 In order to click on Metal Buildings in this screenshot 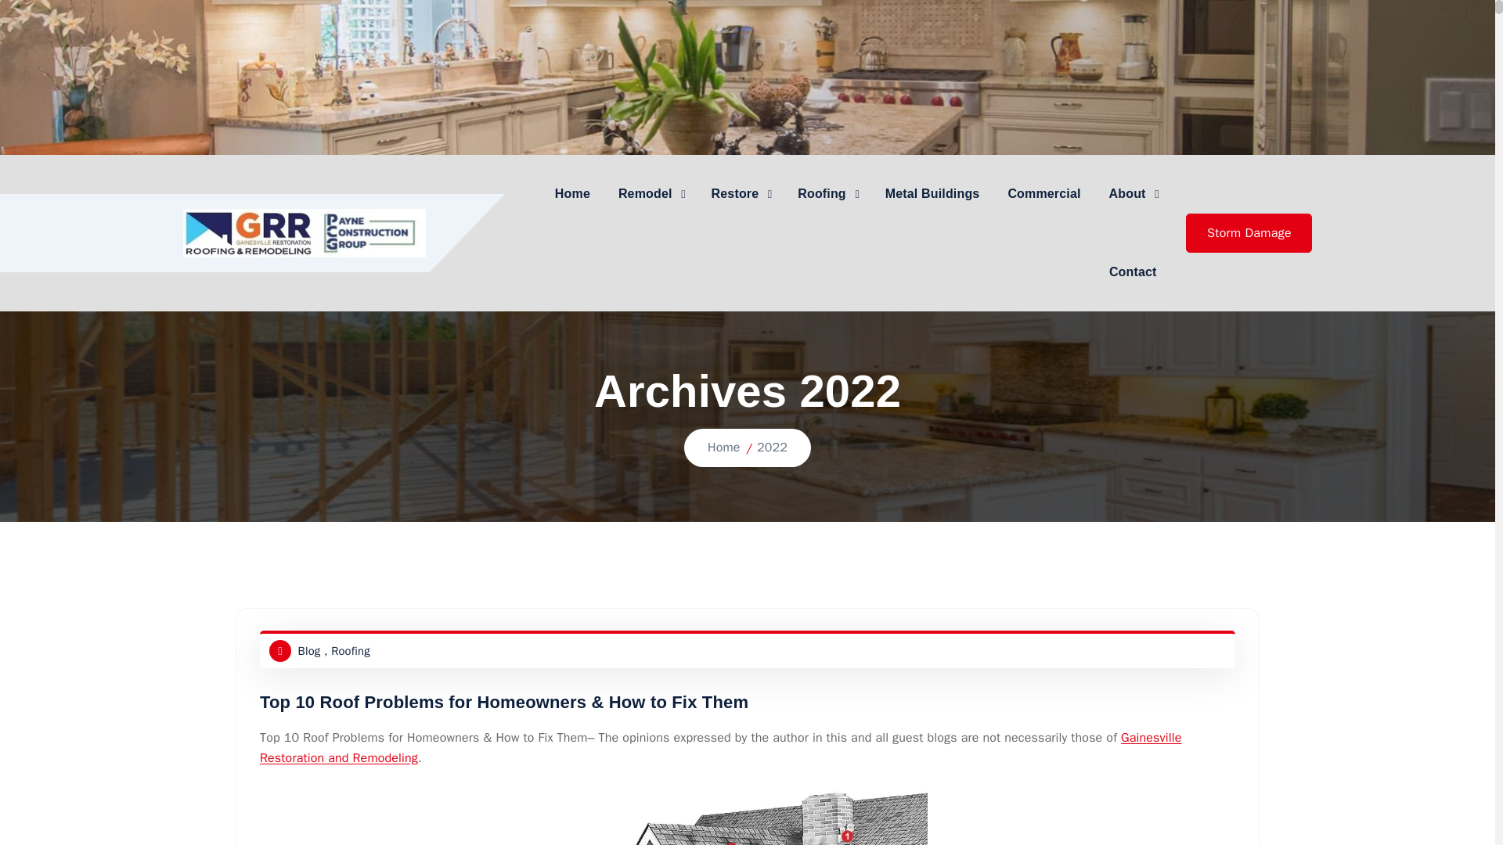, I will do `click(932, 194)`.